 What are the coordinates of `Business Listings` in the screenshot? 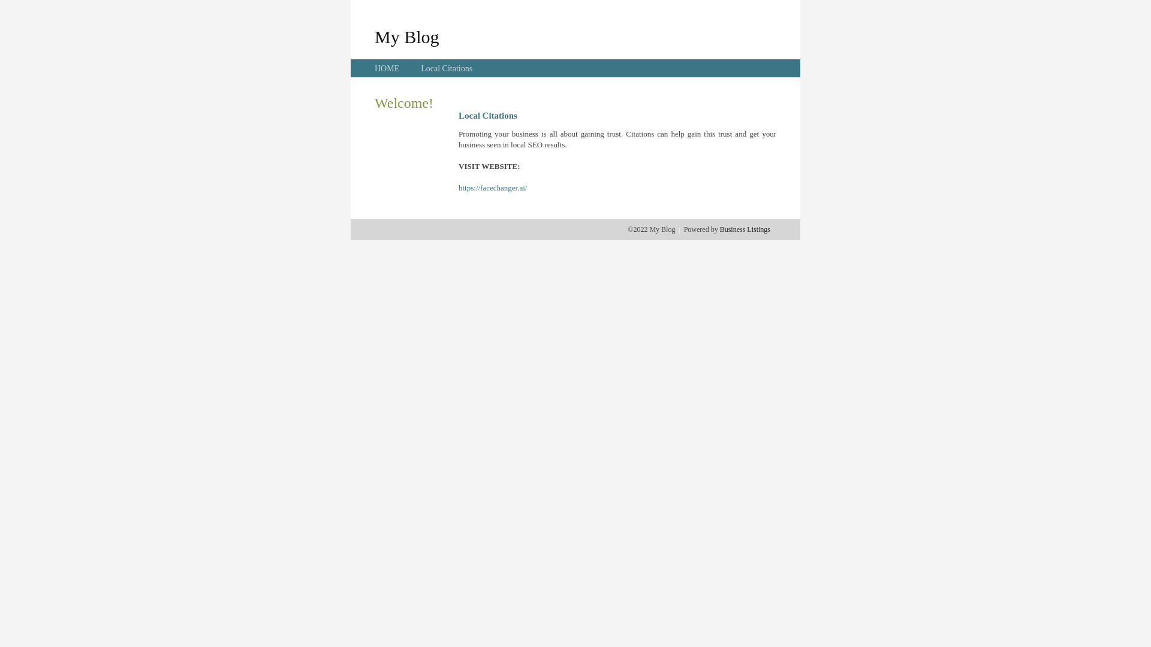 It's located at (745, 229).